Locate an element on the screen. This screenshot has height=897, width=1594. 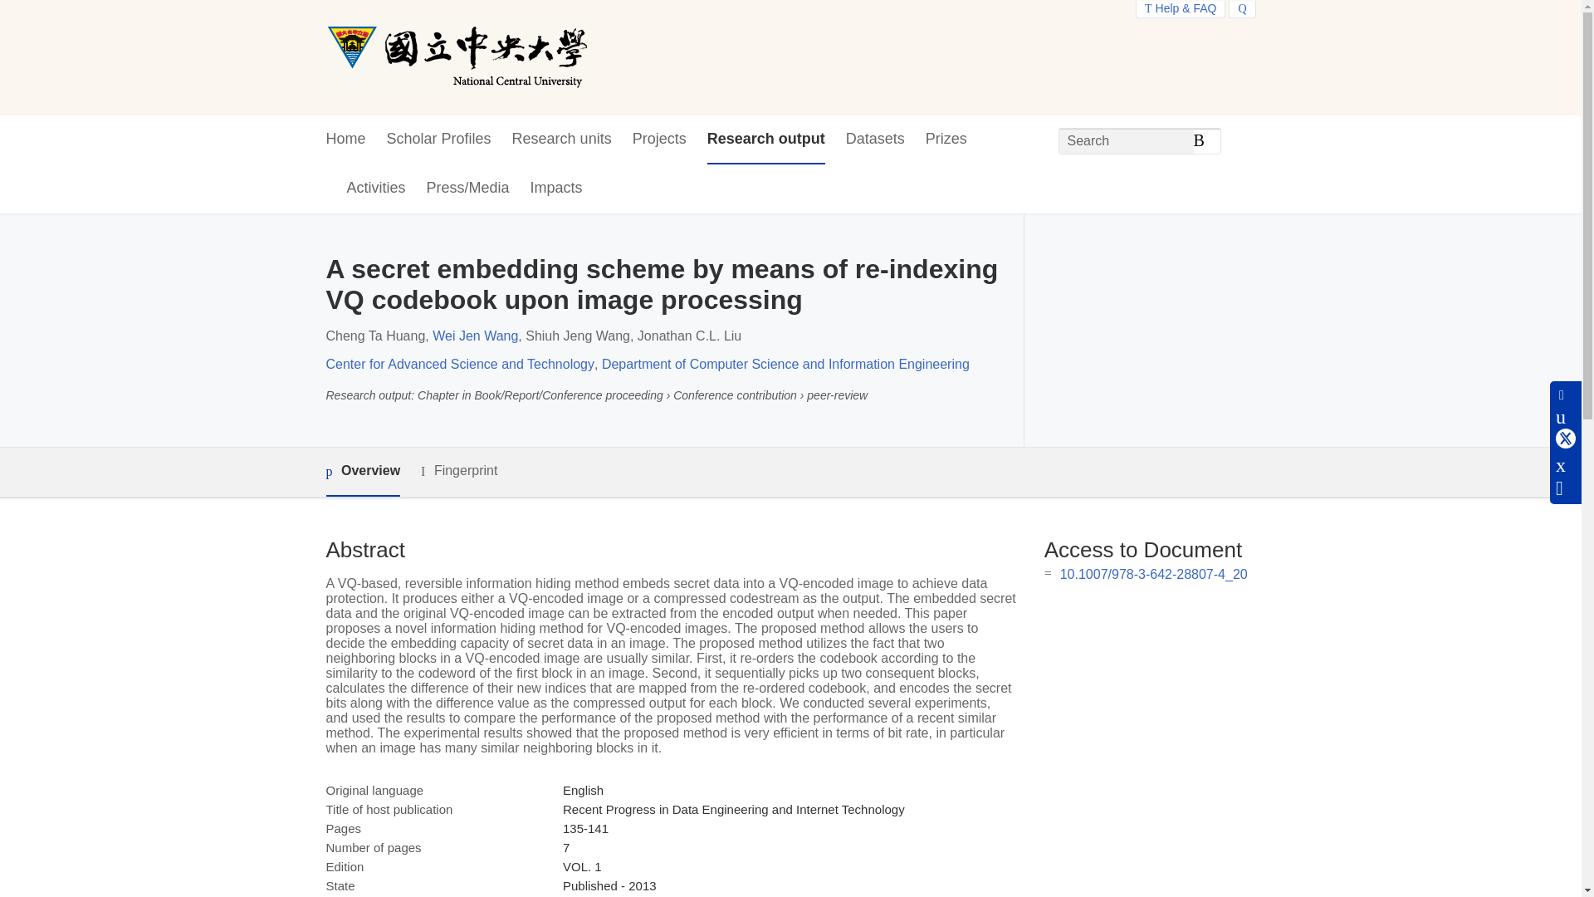
Datasets is located at coordinates (875, 140).